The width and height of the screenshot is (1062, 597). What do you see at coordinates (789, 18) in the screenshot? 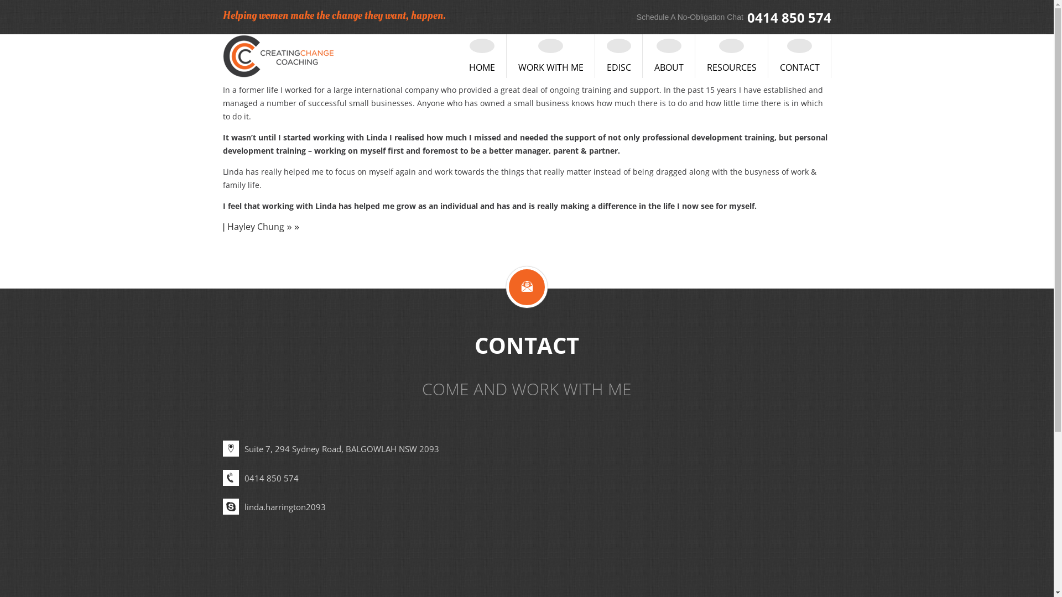
I see `0414 850 574` at bounding box center [789, 18].